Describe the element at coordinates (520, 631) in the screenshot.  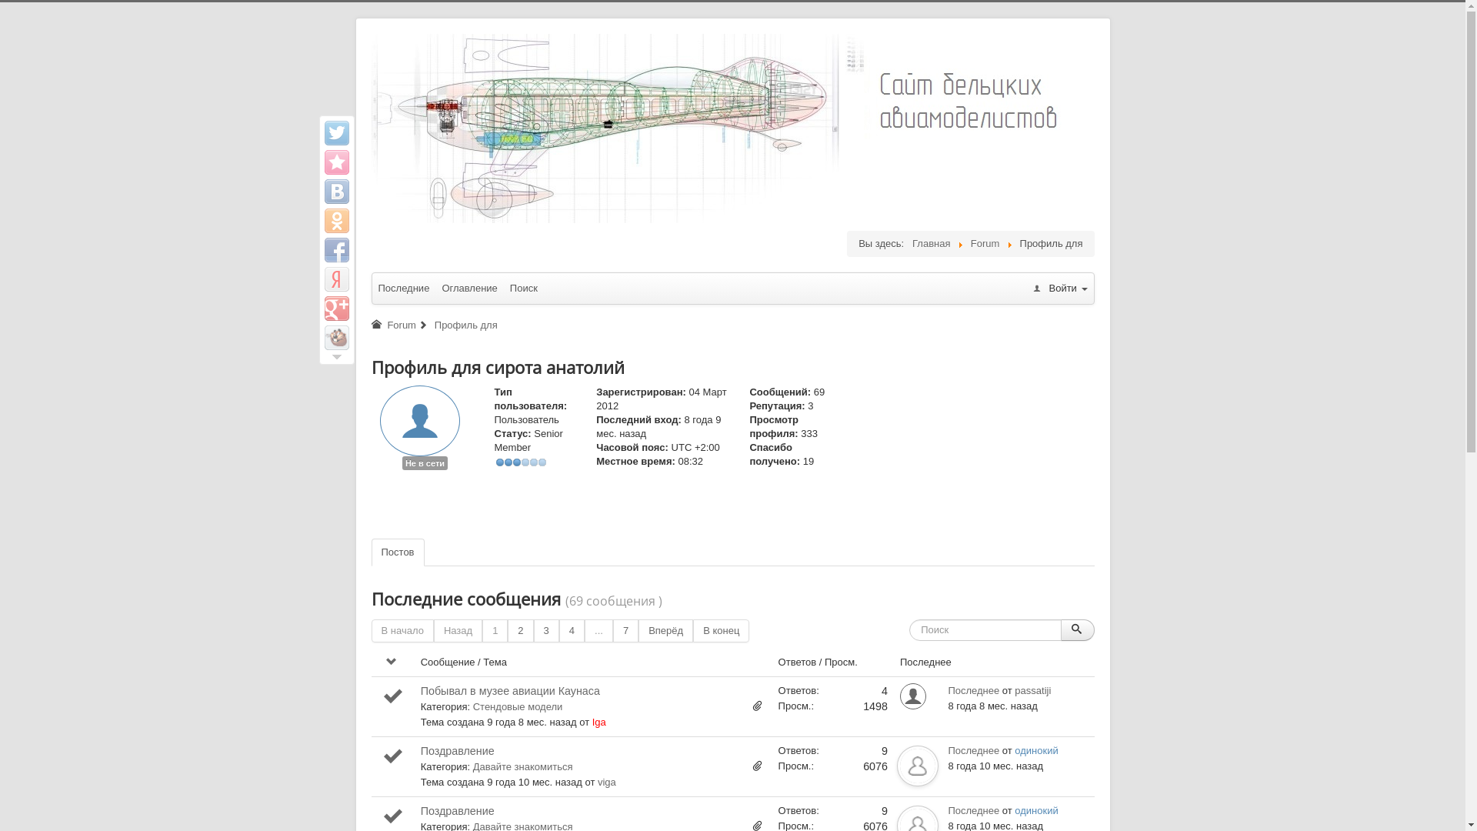
I see `2` at that location.